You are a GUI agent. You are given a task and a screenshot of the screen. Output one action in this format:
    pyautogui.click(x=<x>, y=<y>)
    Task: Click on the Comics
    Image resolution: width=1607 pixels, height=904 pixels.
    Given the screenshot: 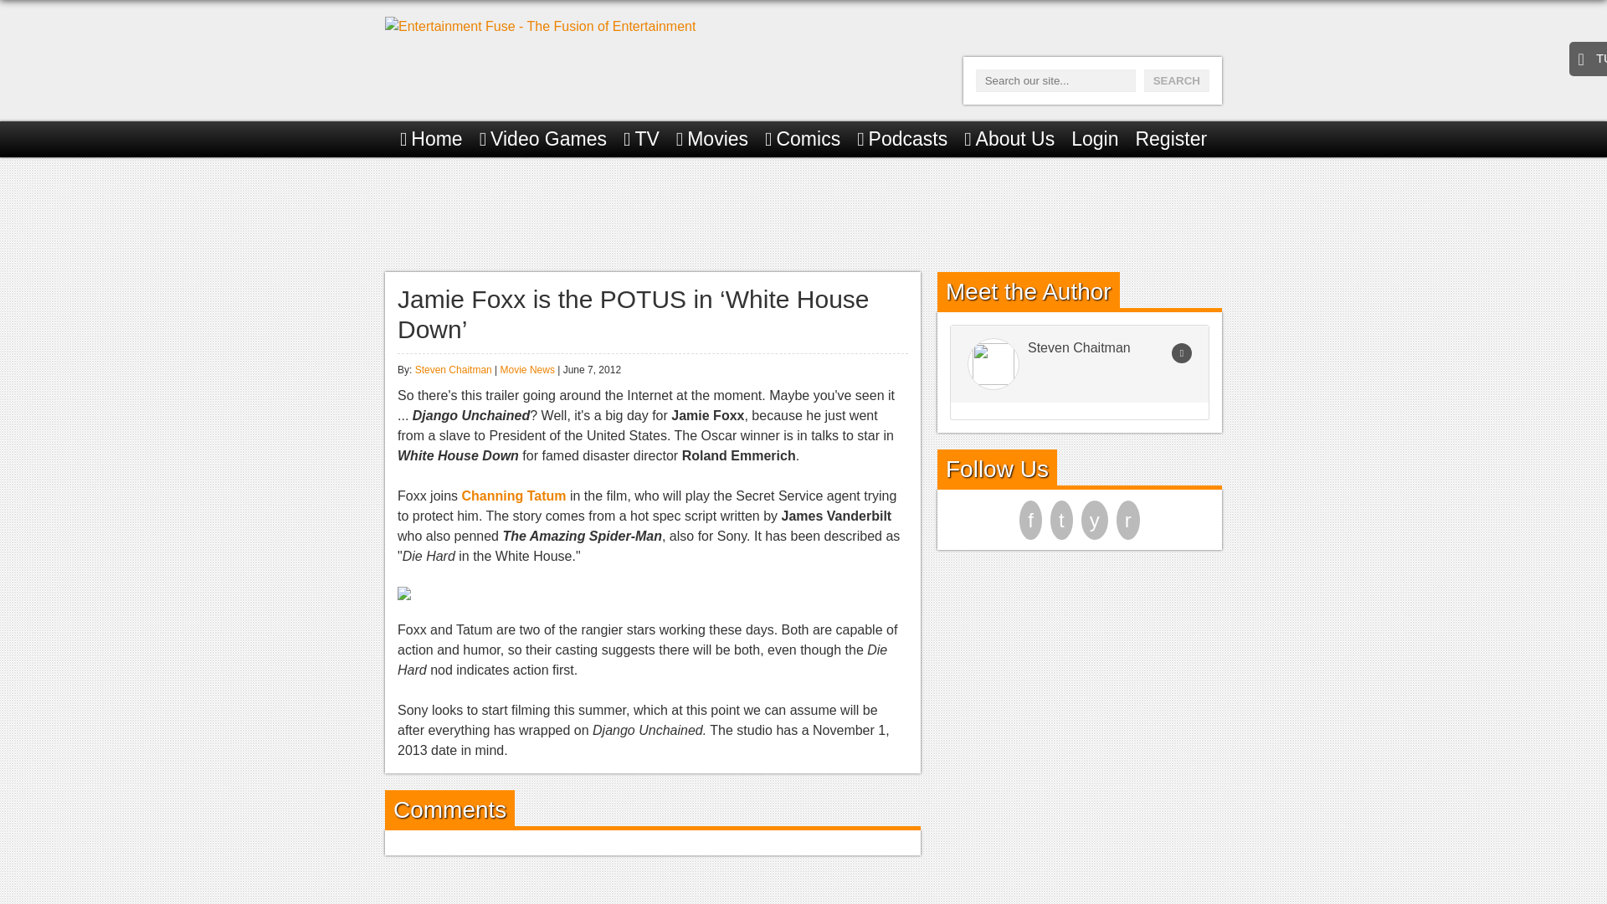 What is the action you would take?
    pyautogui.click(x=802, y=139)
    